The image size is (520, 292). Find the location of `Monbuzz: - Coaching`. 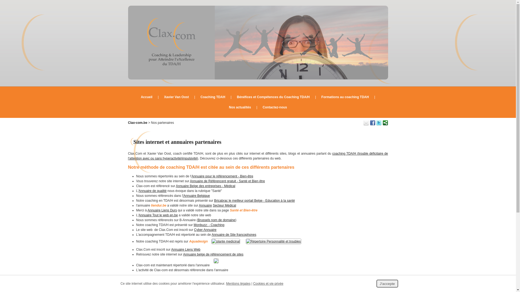

Monbuzz: - Coaching is located at coordinates (209, 225).